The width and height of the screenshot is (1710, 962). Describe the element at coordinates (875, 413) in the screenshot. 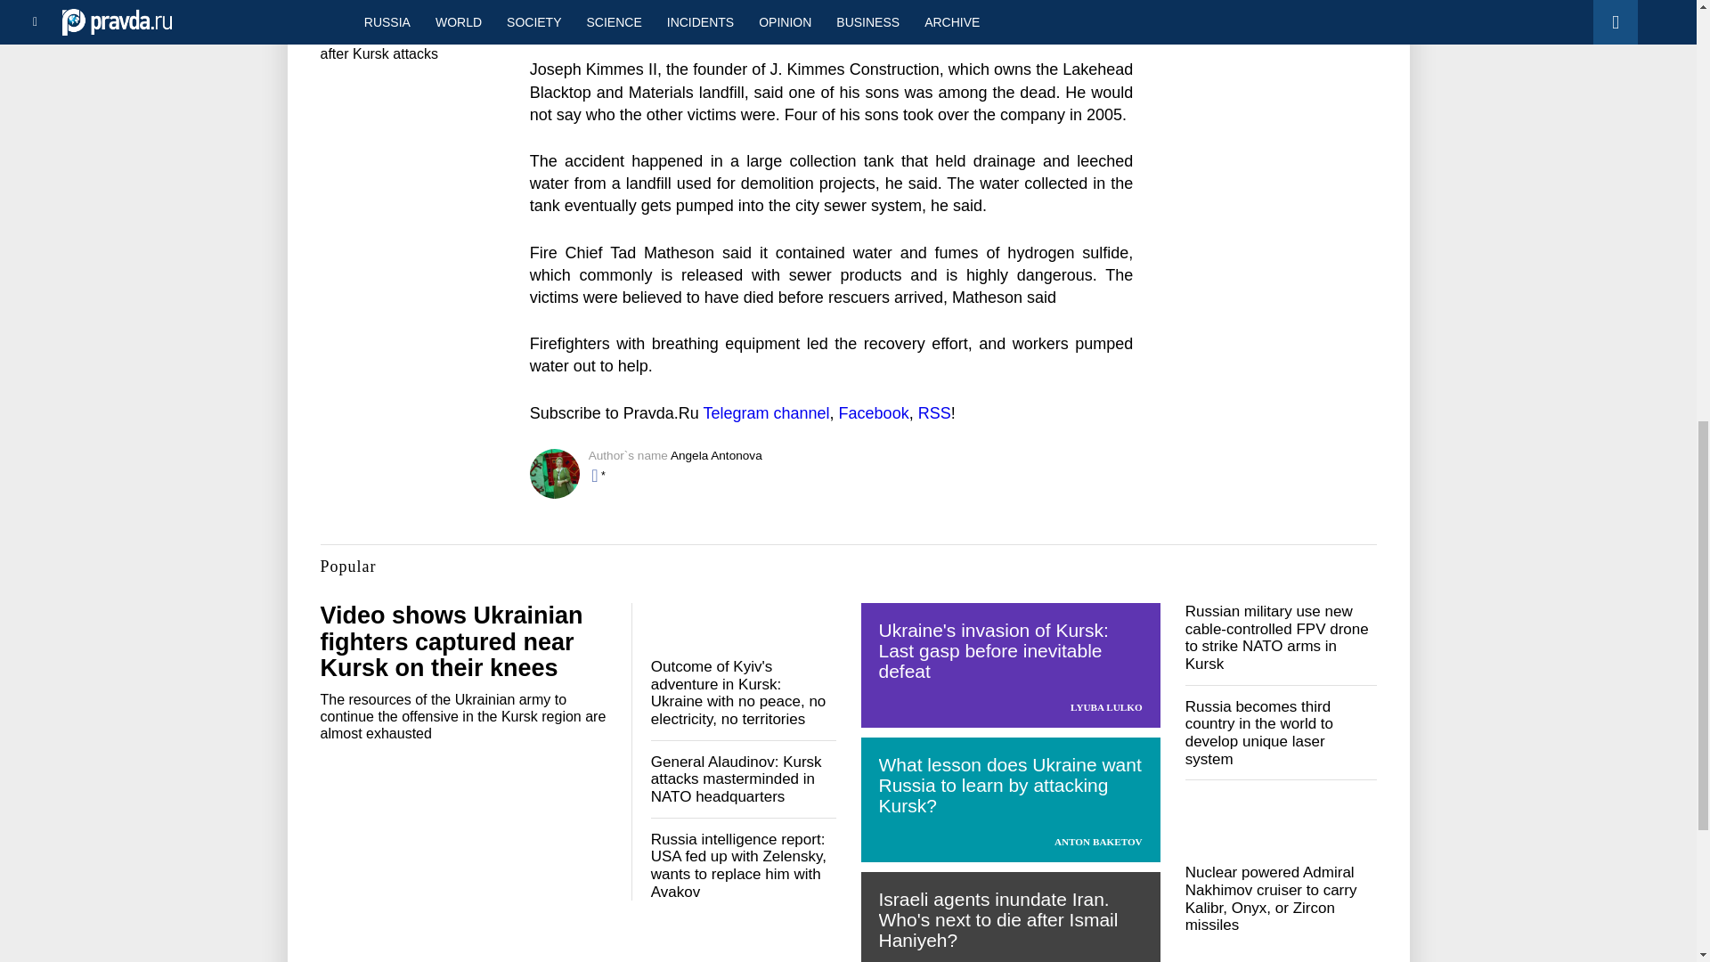

I see `Facebook` at that location.